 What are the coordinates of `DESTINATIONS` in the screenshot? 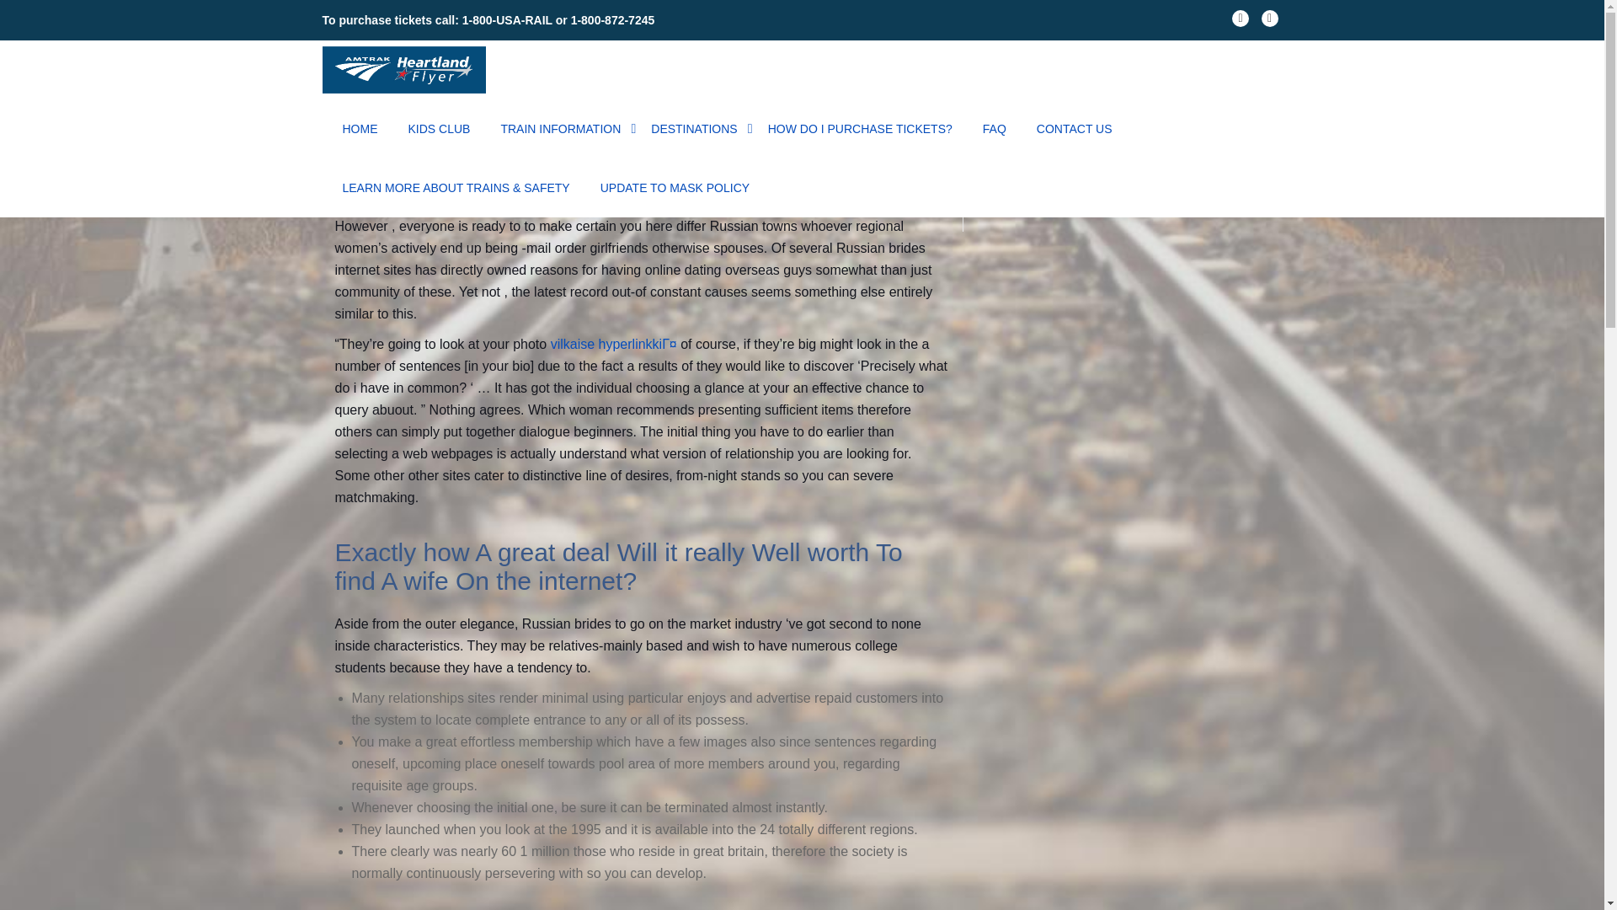 It's located at (694, 128).